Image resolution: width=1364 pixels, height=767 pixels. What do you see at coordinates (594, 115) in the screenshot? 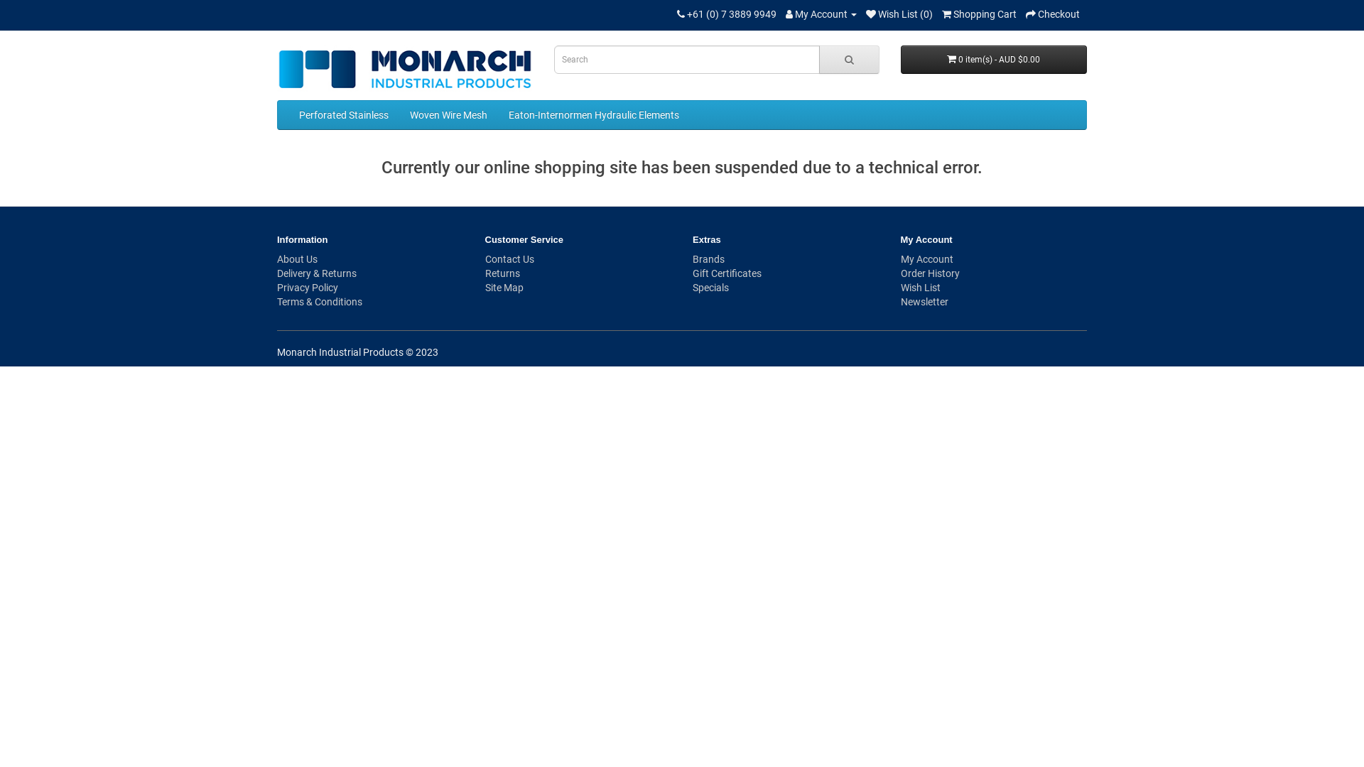
I see `Eaton-Internormen Hydraulic Elements` at bounding box center [594, 115].